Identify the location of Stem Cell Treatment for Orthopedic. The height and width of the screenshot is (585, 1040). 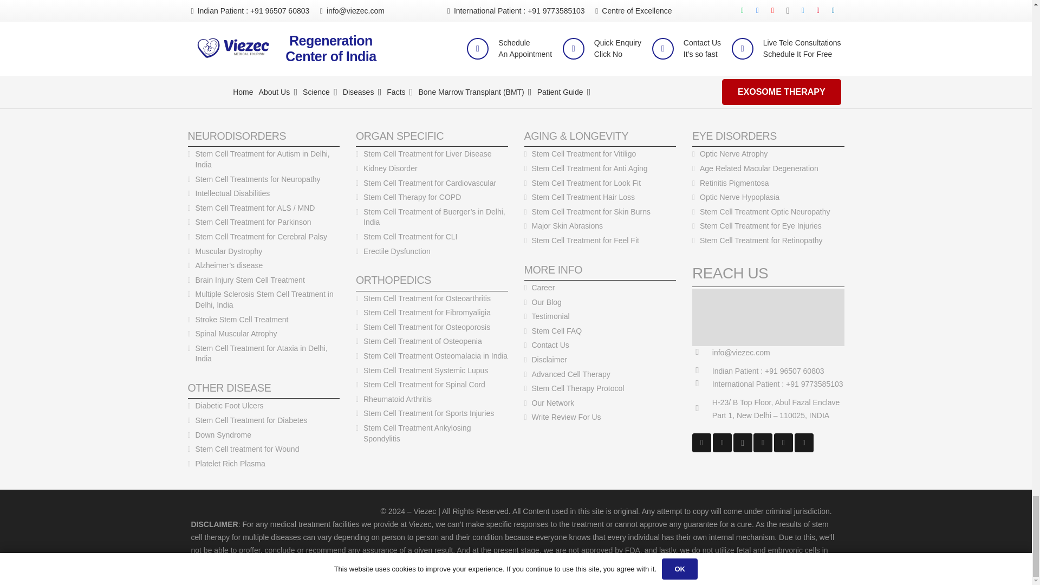
(393, 280).